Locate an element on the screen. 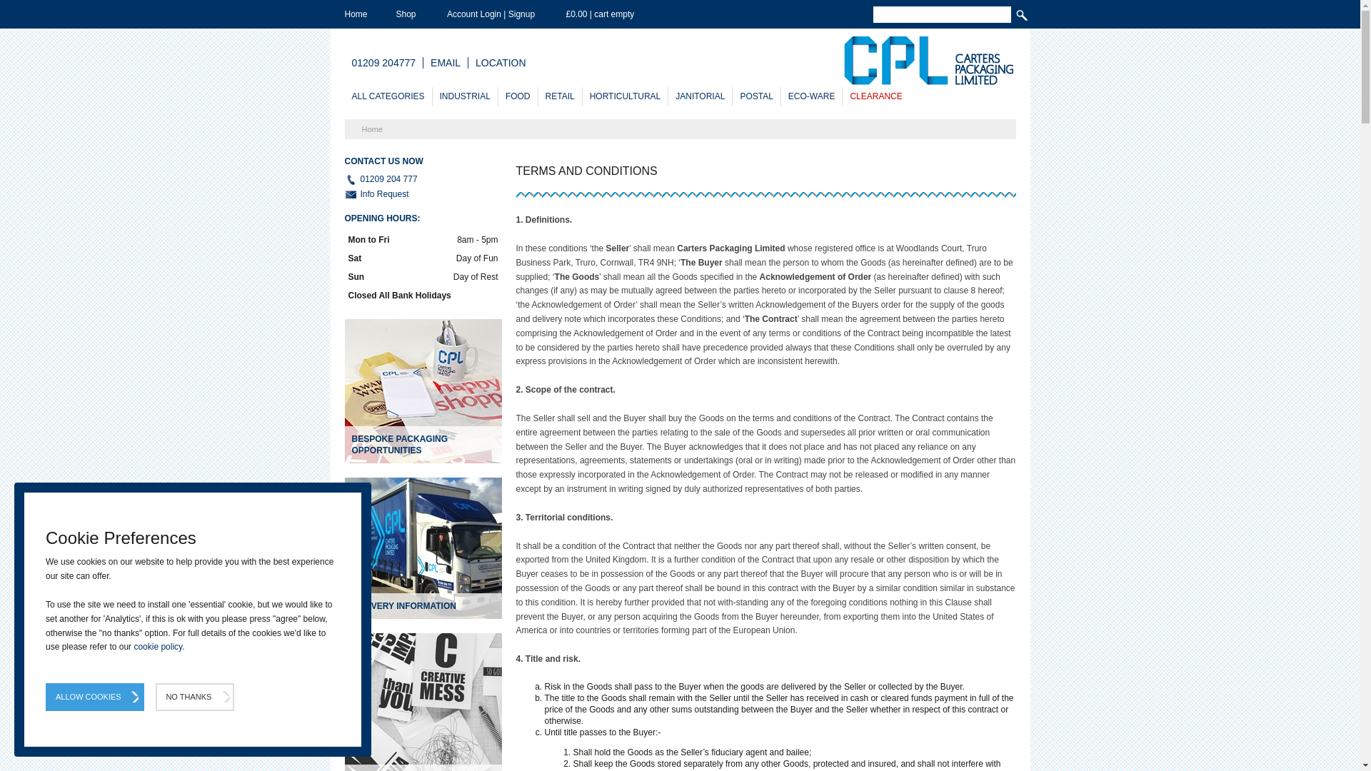 The height and width of the screenshot is (771, 1371). INDUSTRIAL is located at coordinates (466, 96).